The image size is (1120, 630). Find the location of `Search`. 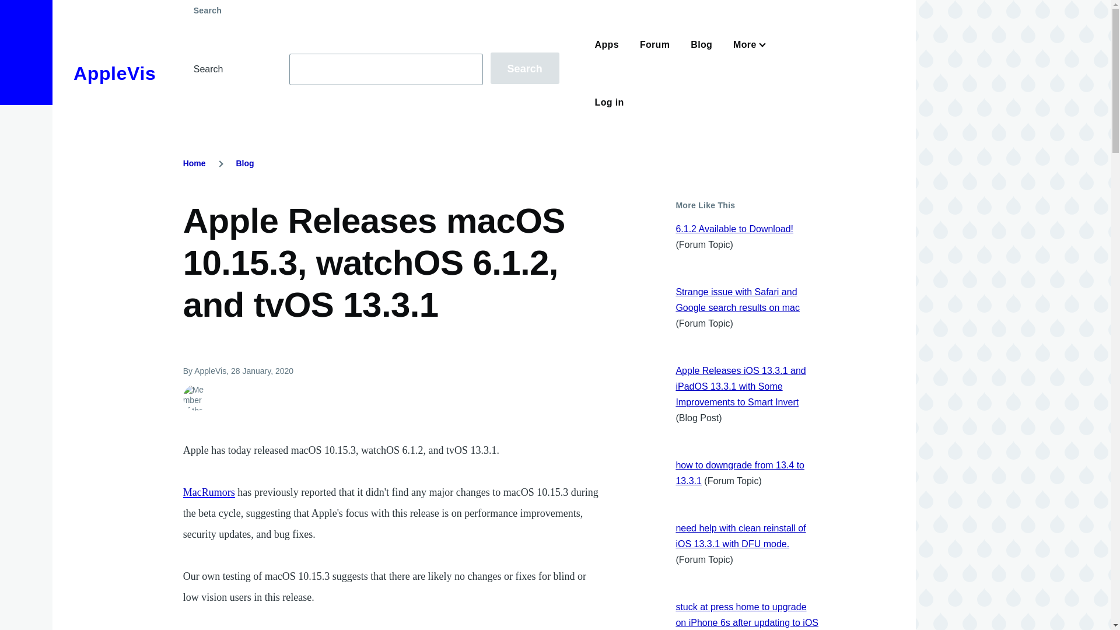

Search is located at coordinates (524, 68).